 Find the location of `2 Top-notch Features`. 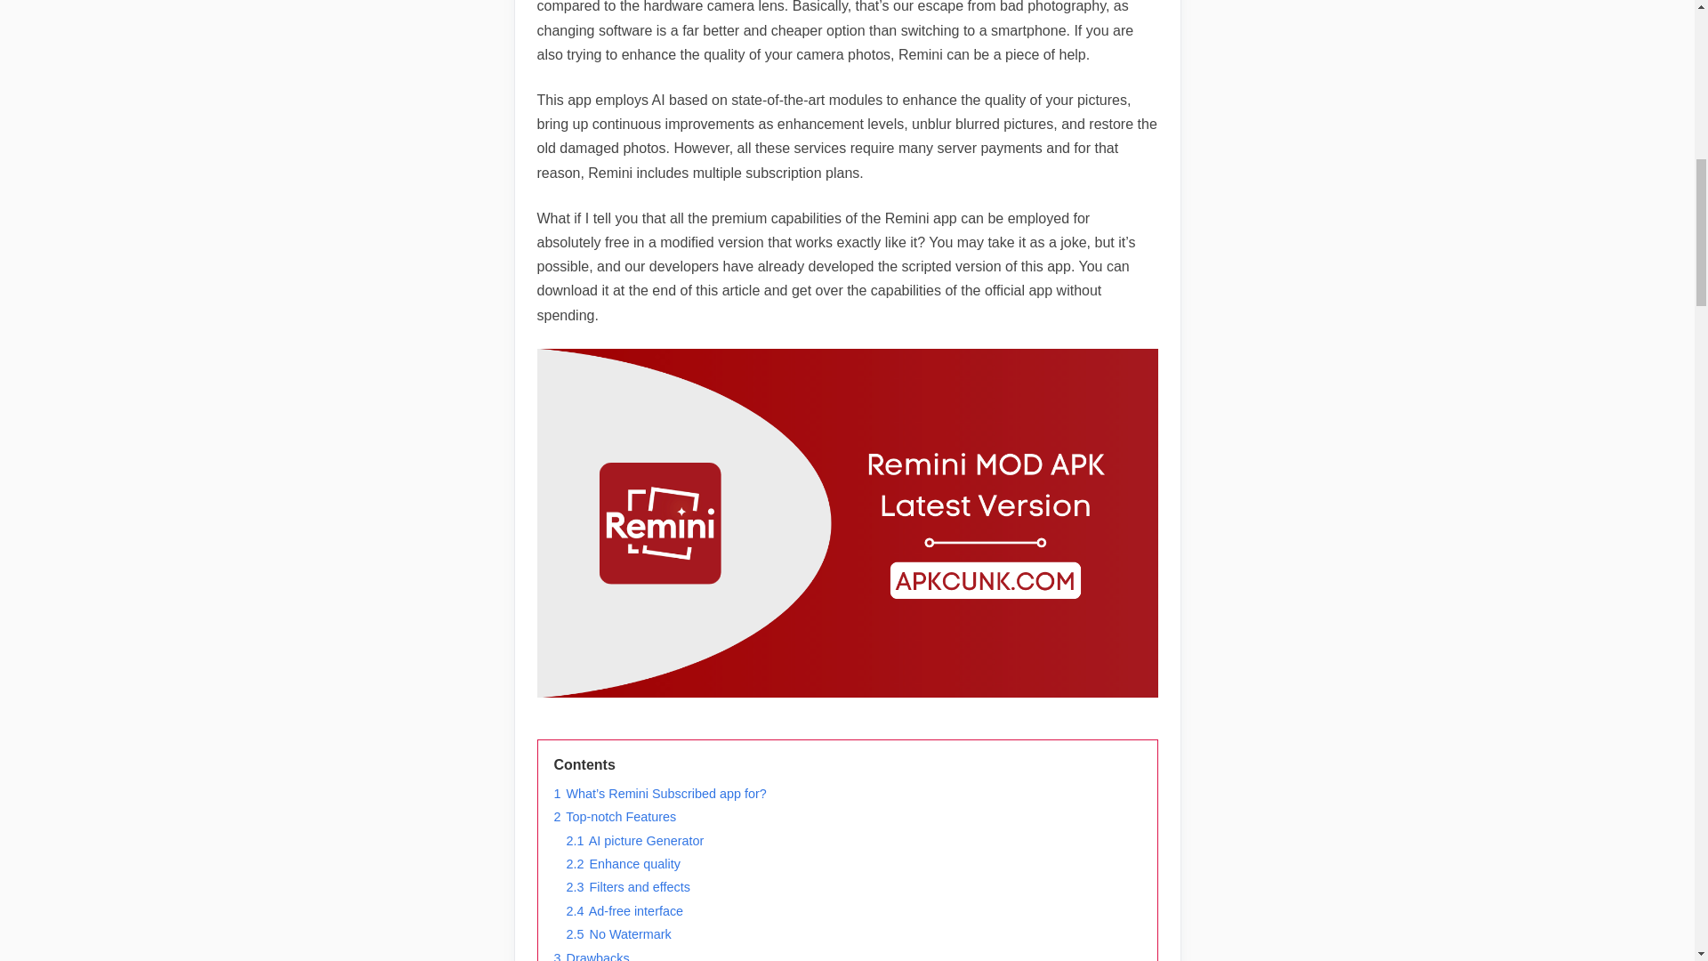

2 Top-notch Features is located at coordinates (615, 817).